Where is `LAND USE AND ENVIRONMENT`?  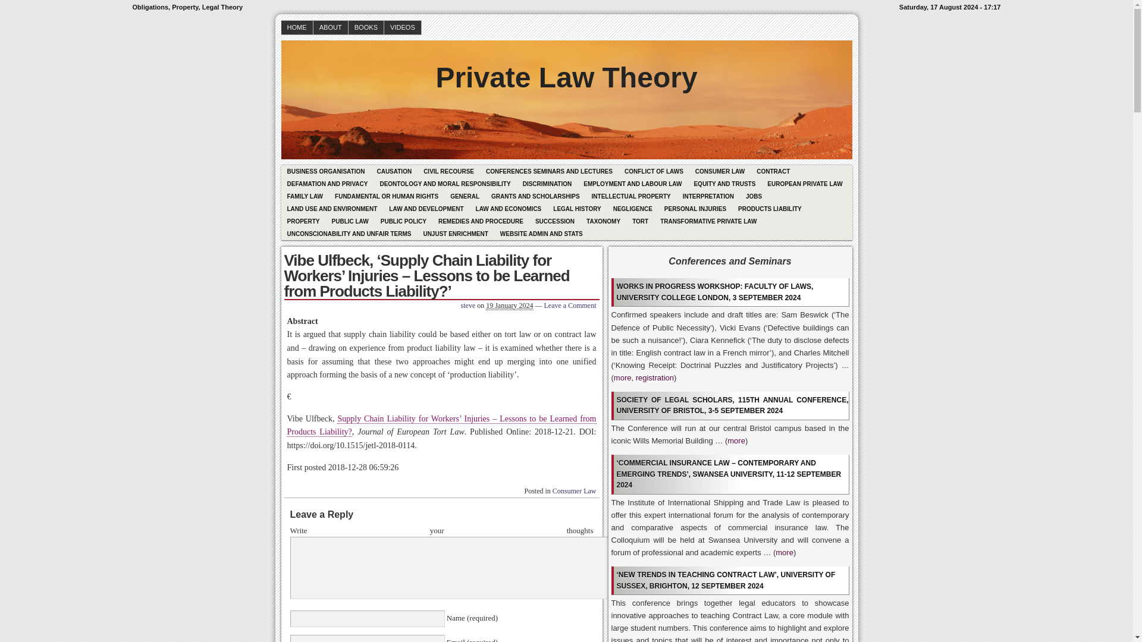
LAND USE AND ENVIRONMENT is located at coordinates (332, 209).